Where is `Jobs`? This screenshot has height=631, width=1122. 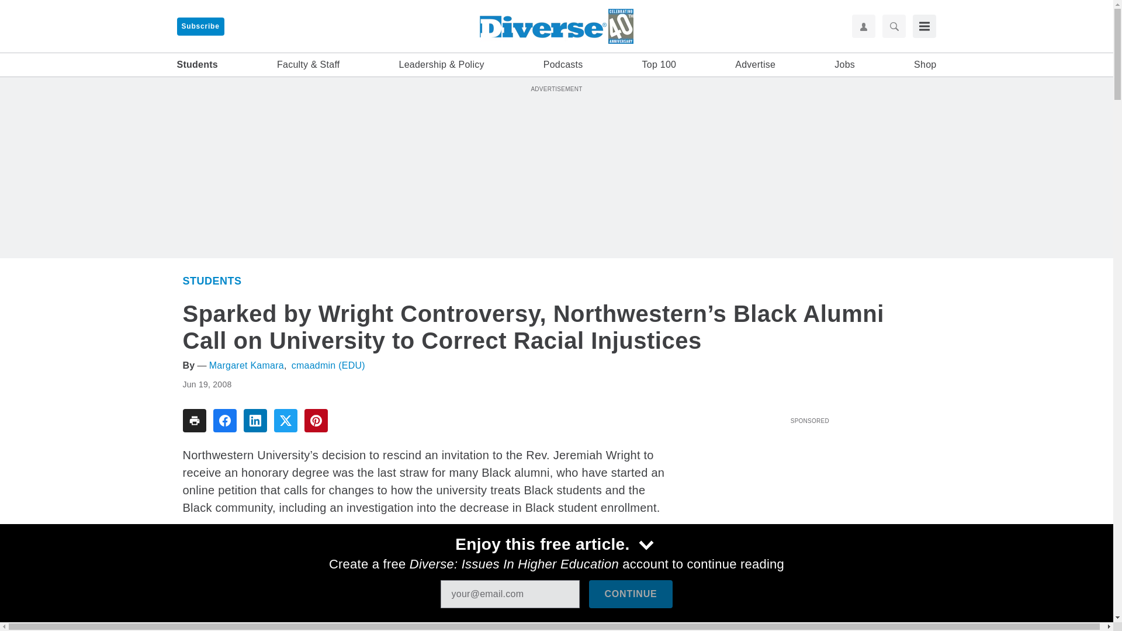
Jobs is located at coordinates (845, 65).